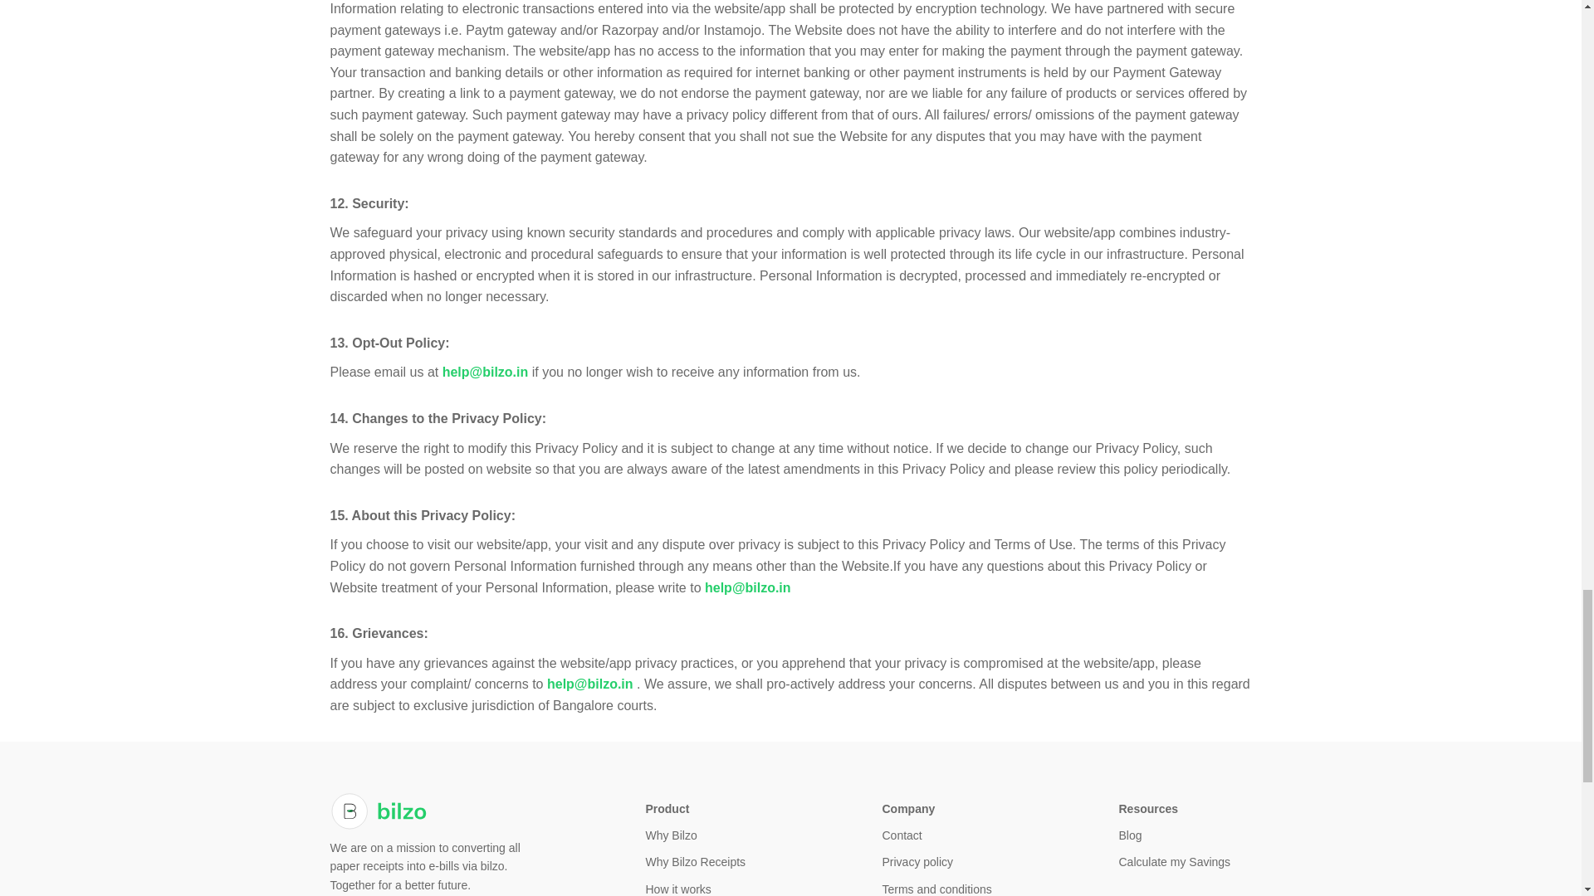  Describe the element at coordinates (1174, 861) in the screenshot. I see `Calculate my Savings` at that location.